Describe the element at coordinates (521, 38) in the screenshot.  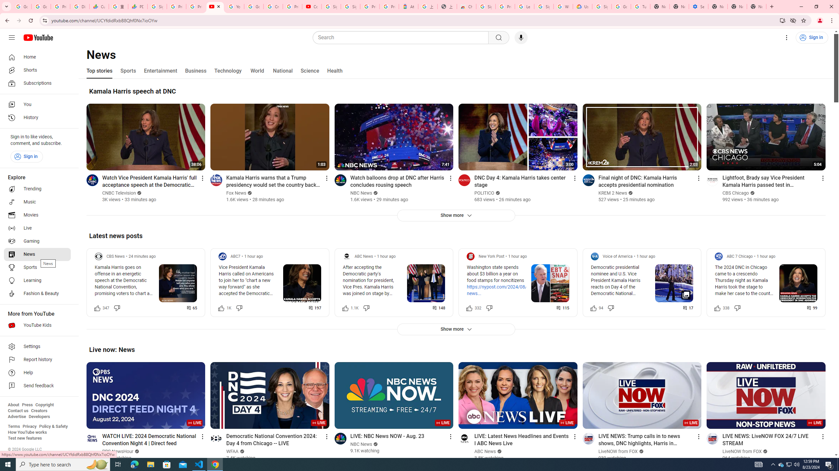
I see `Search with your voice` at that location.